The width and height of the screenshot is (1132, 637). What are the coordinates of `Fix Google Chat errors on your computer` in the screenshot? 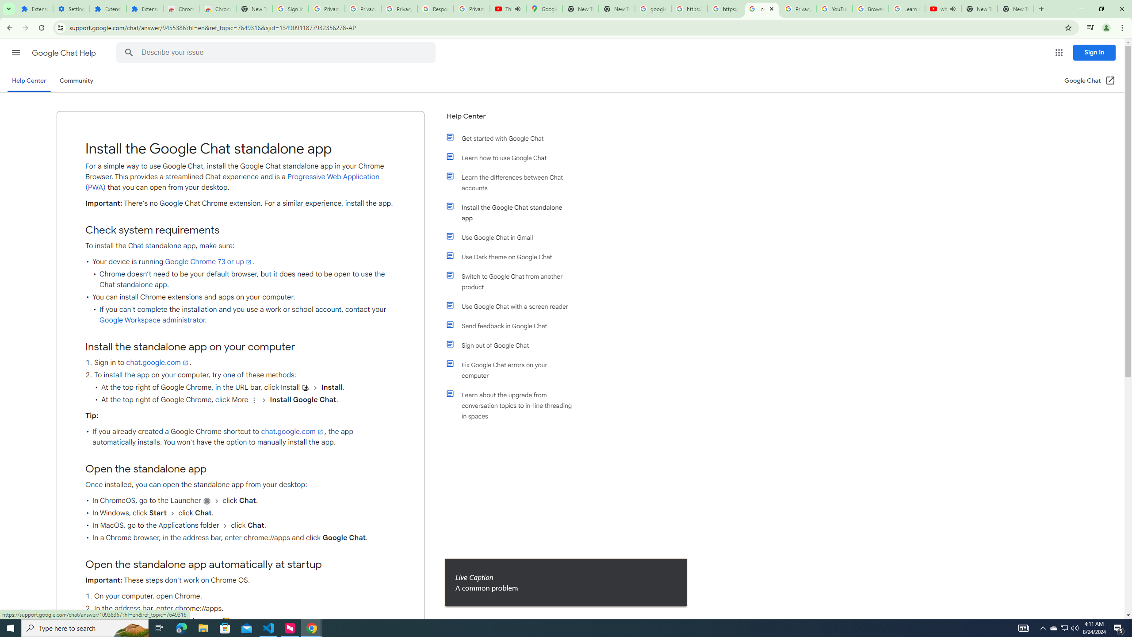 It's located at (514, 370).